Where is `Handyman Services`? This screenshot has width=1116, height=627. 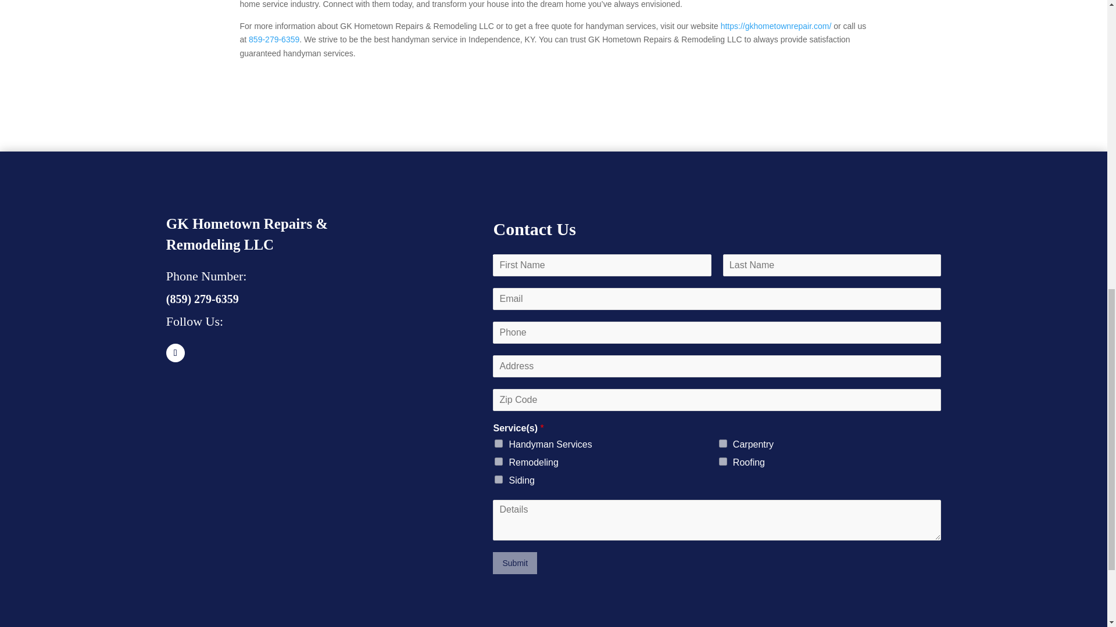 Handyman Services is located at coordinates (499, 444).